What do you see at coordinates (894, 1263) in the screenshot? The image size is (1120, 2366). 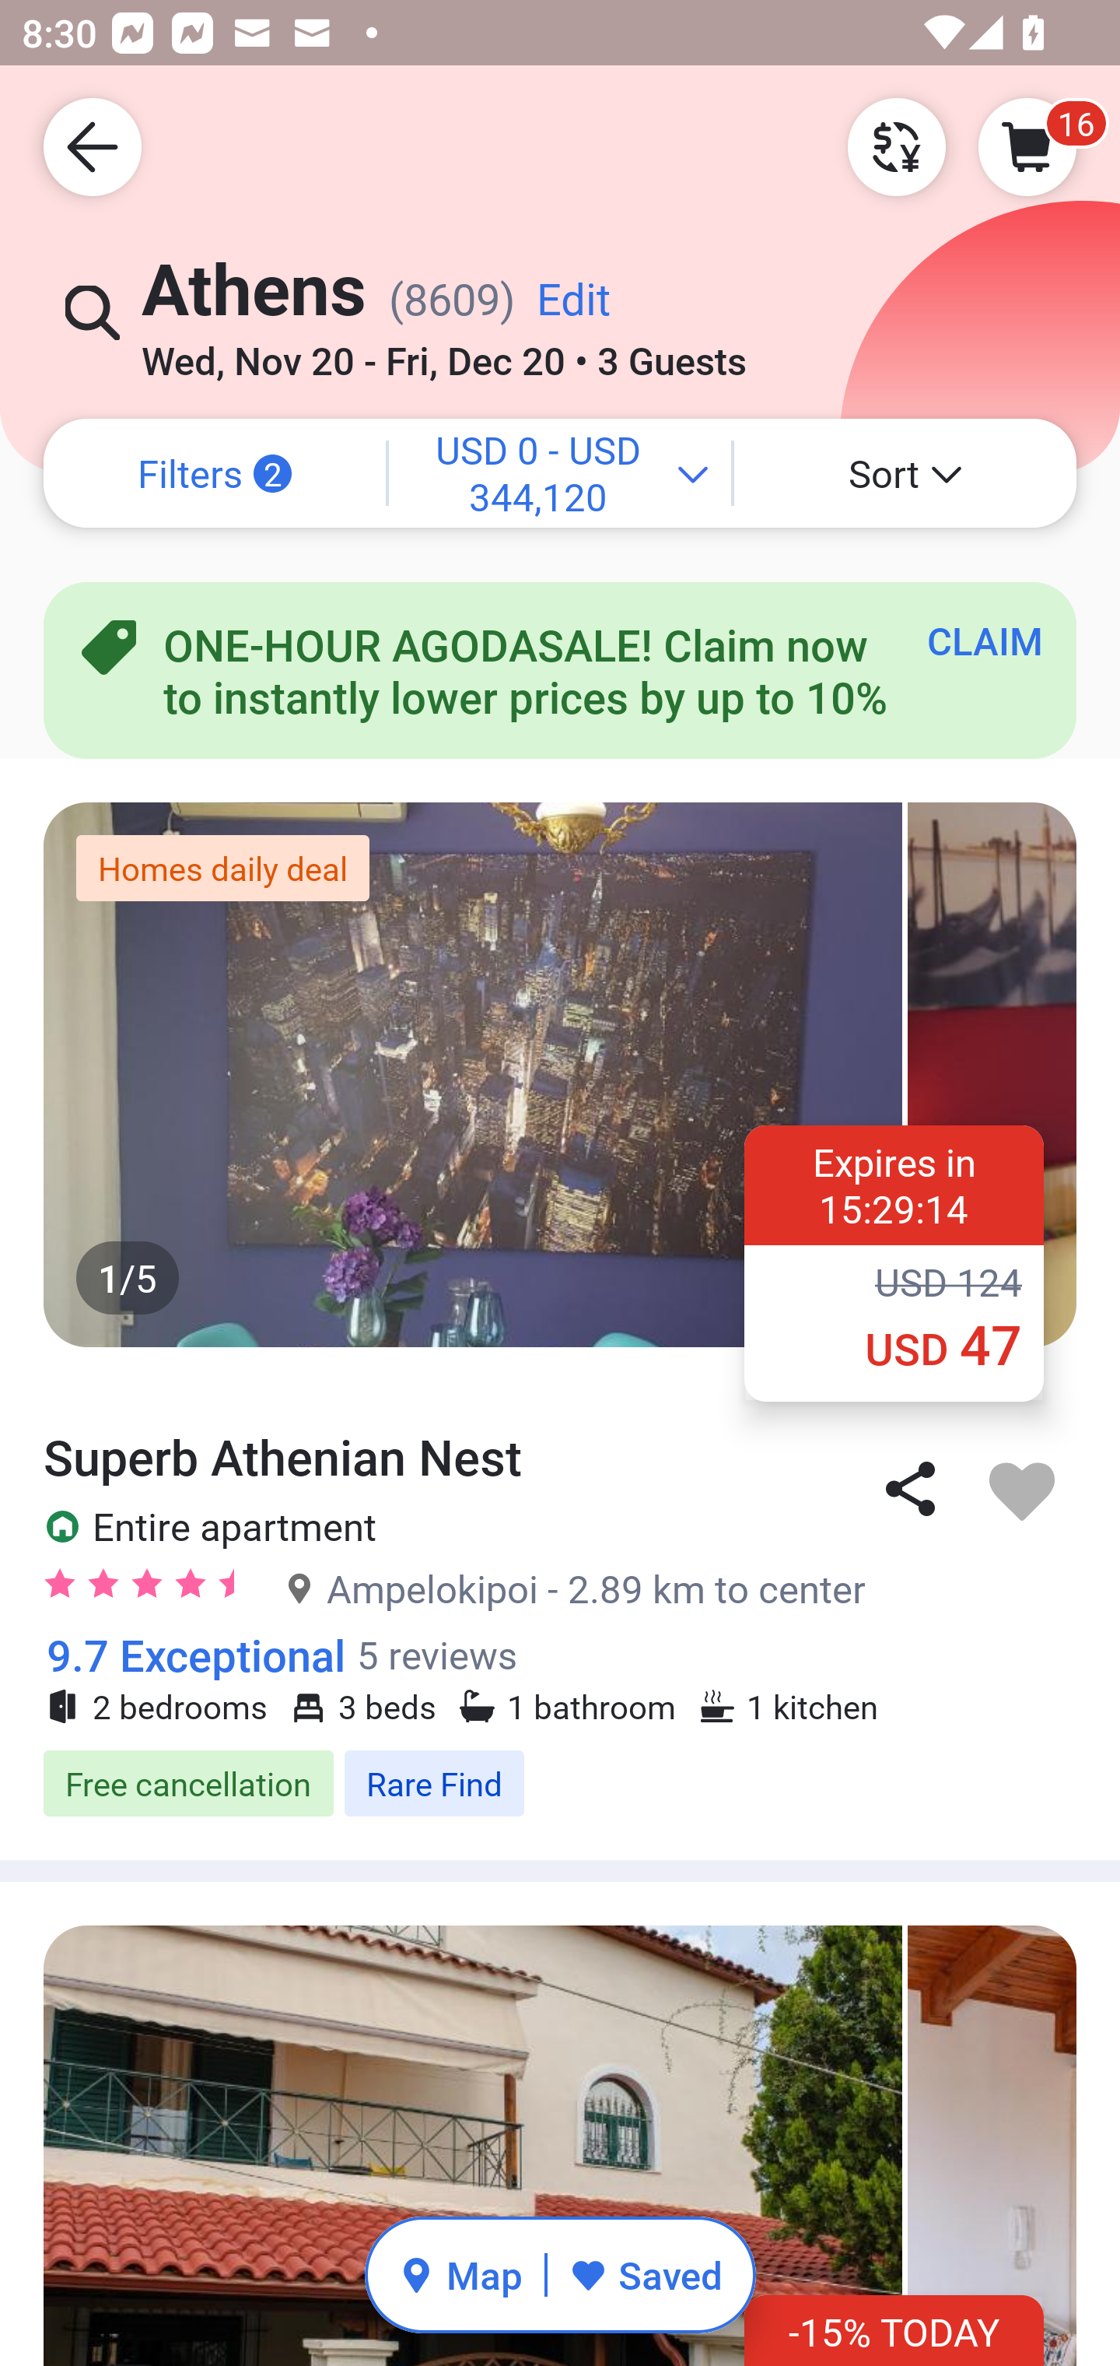 I see `Expires in 15:29:14 ‪USD 124 ‪USD 47` at bounding box center [894, 1263].